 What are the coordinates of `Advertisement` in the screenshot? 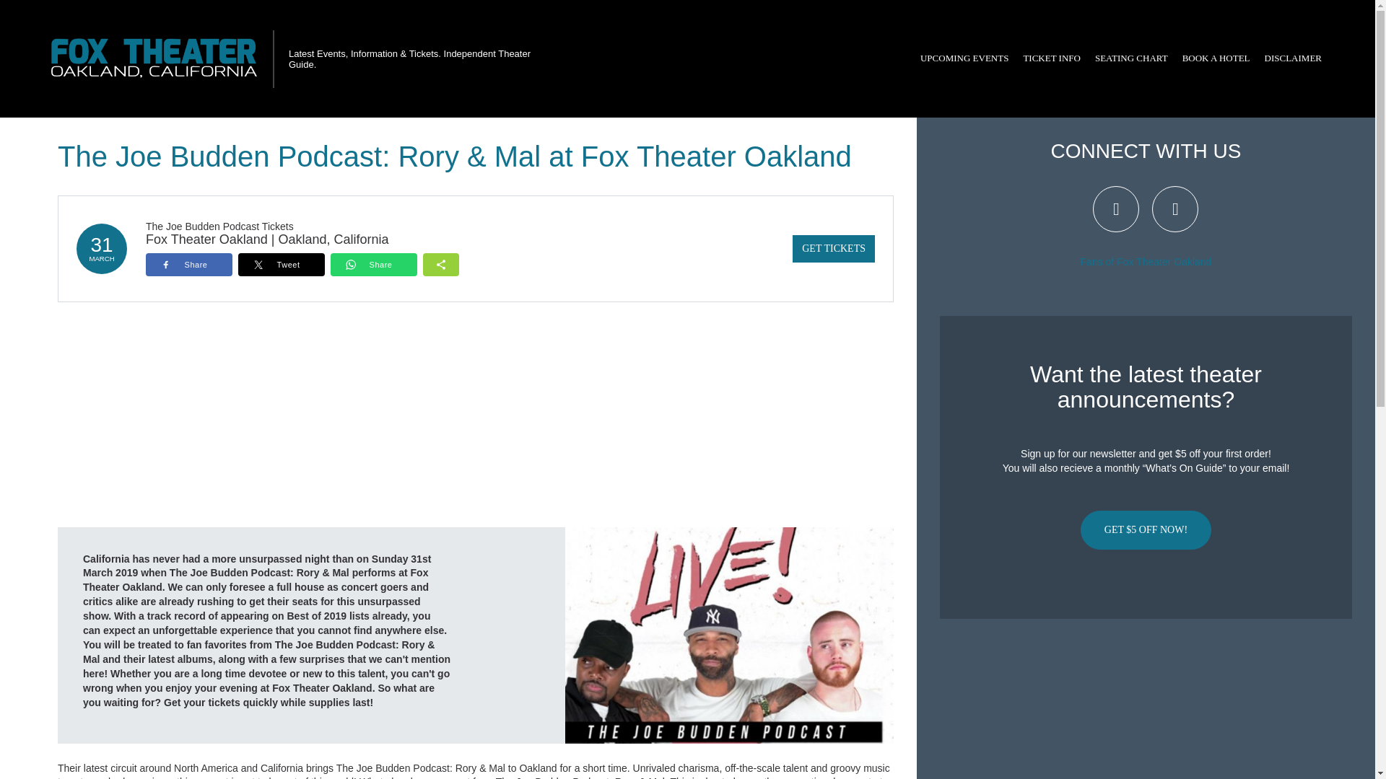 It's located at (1146, 722).